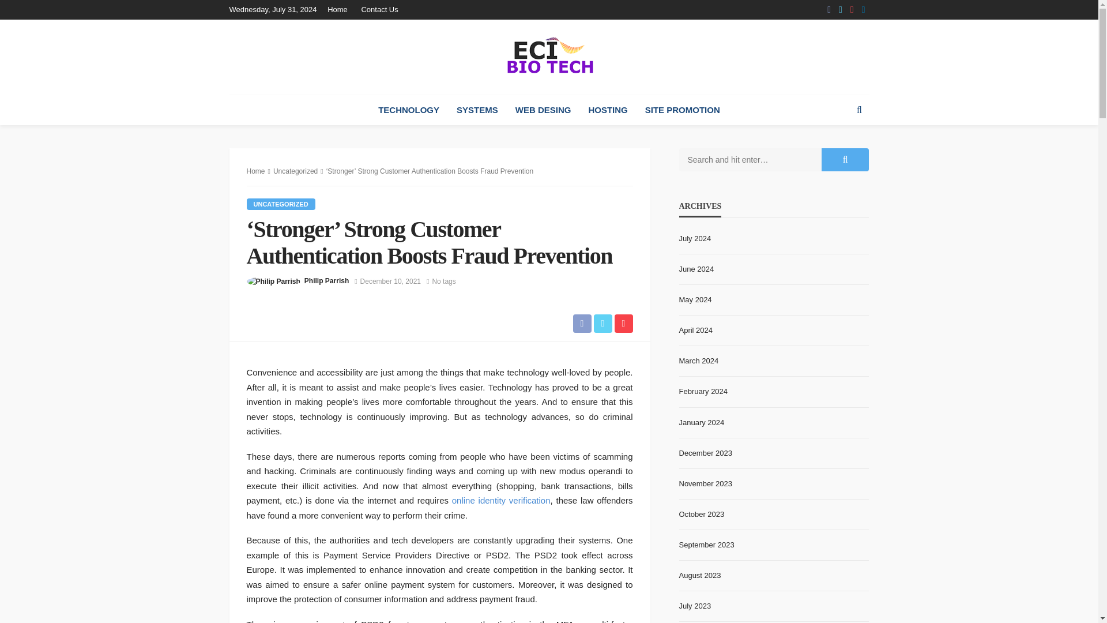 The height and width of the screenshot is (623, 1107). Describe the element at coordinates (256, 171) in the screenshot. I see `Home` at that location.